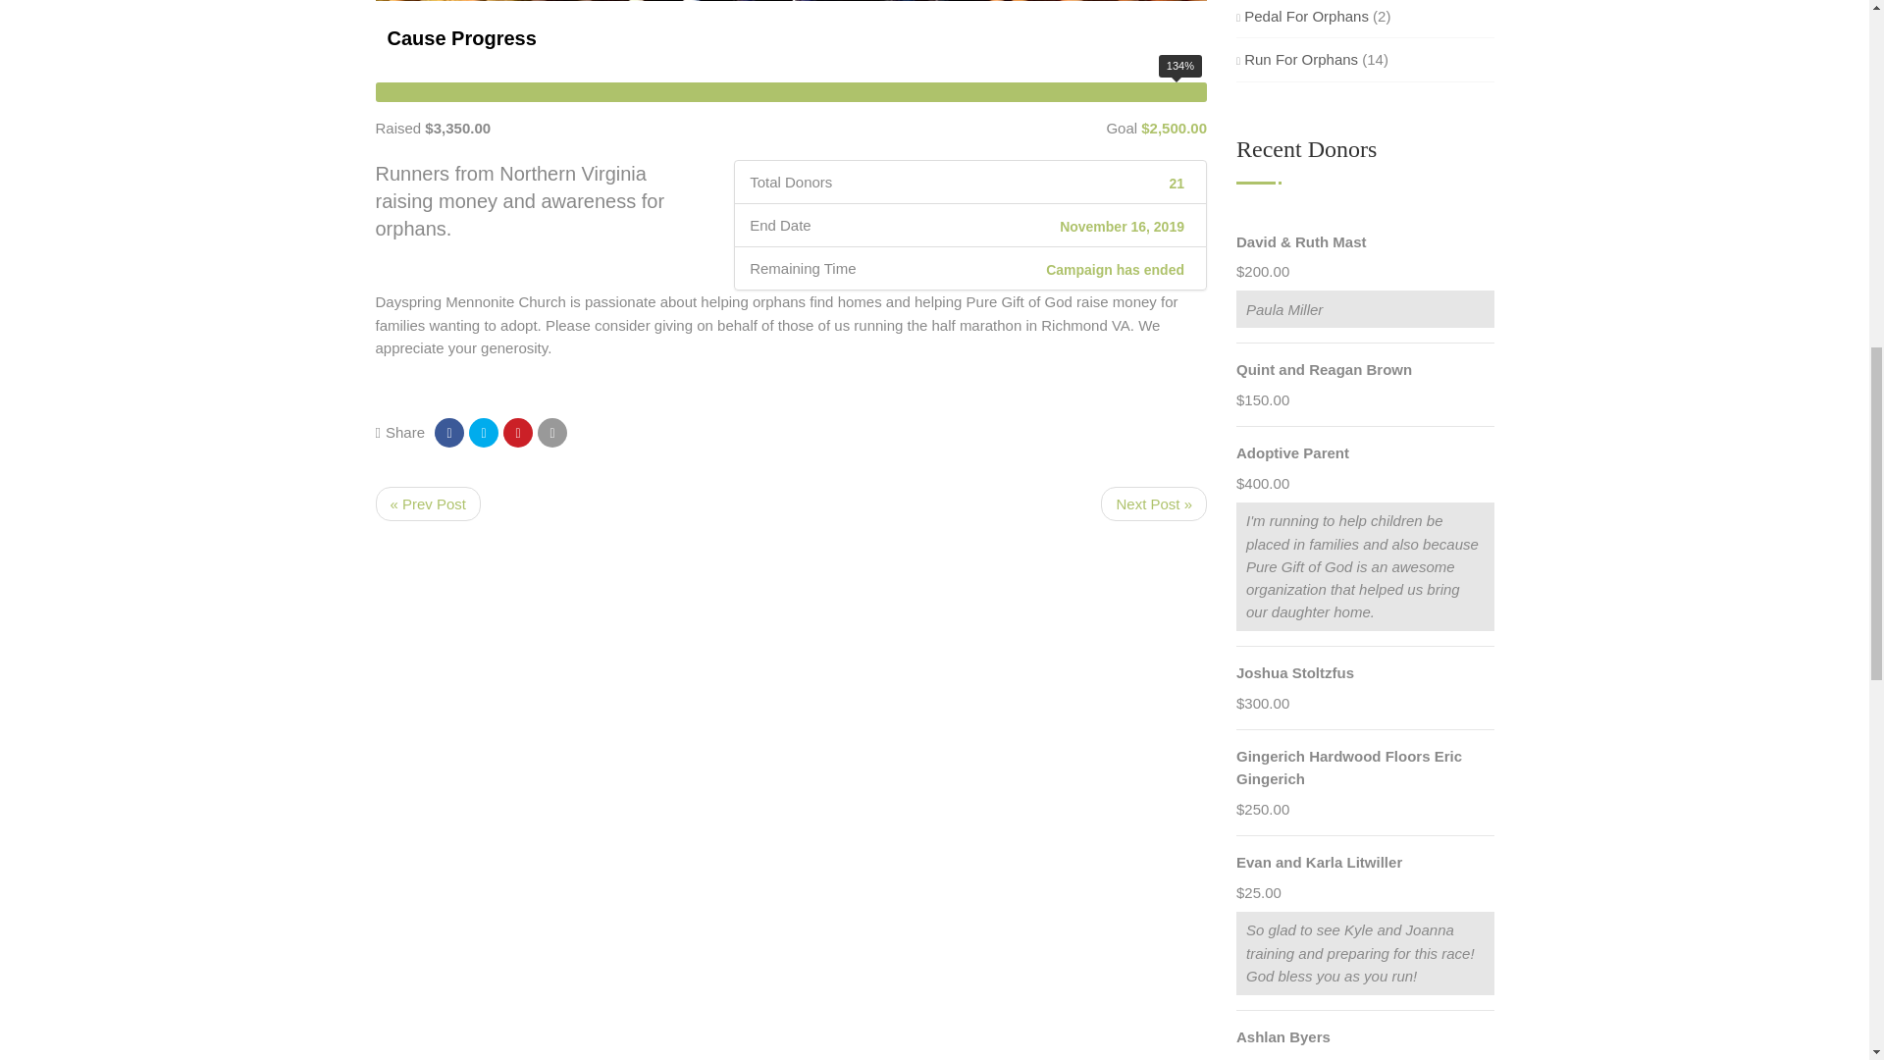 The image size is (1884, 1060). I want to click on Pin it, so click(518, 432).